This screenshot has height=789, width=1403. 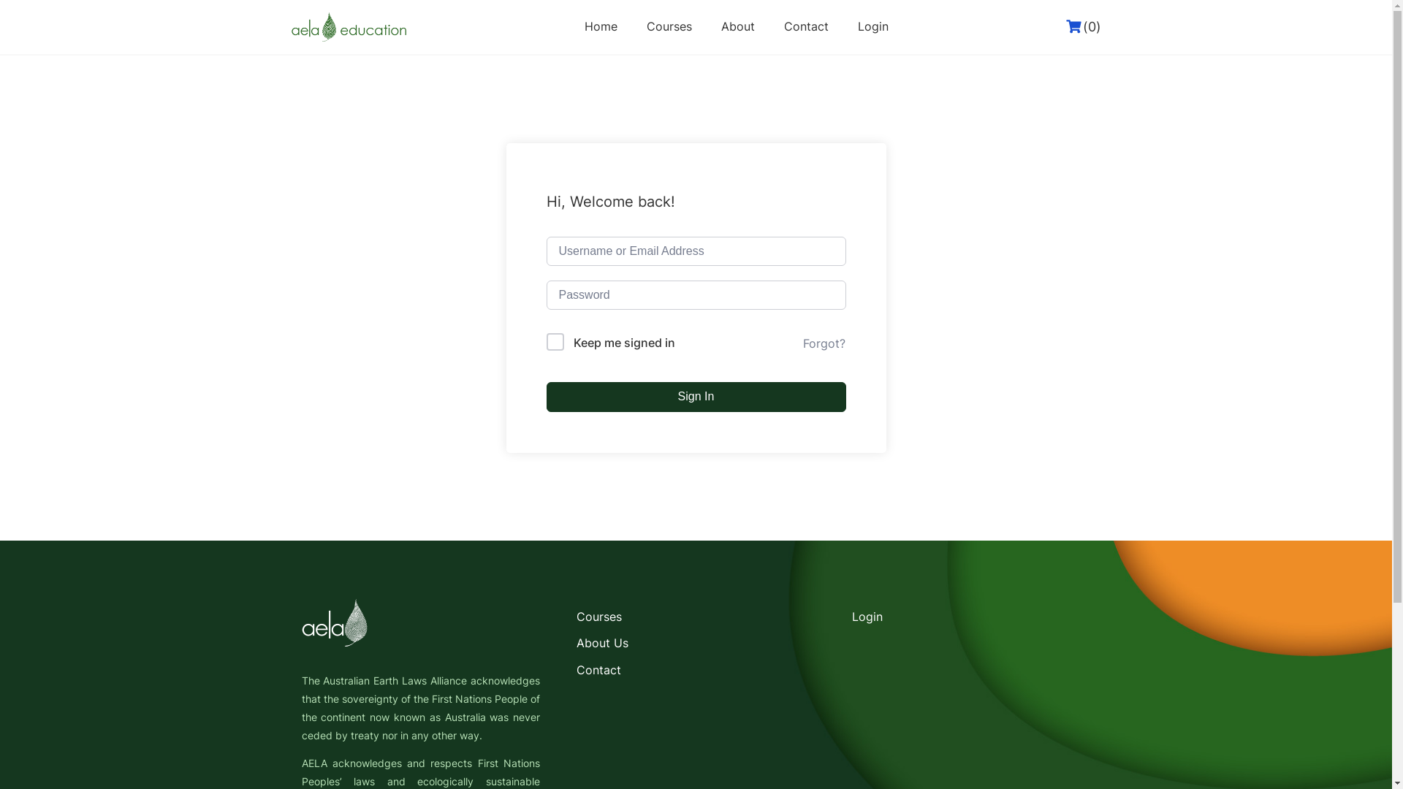 What do you see at coordinates (602, 643) in the screenshot?
I see `About Us` at bounding box center [602, 643].